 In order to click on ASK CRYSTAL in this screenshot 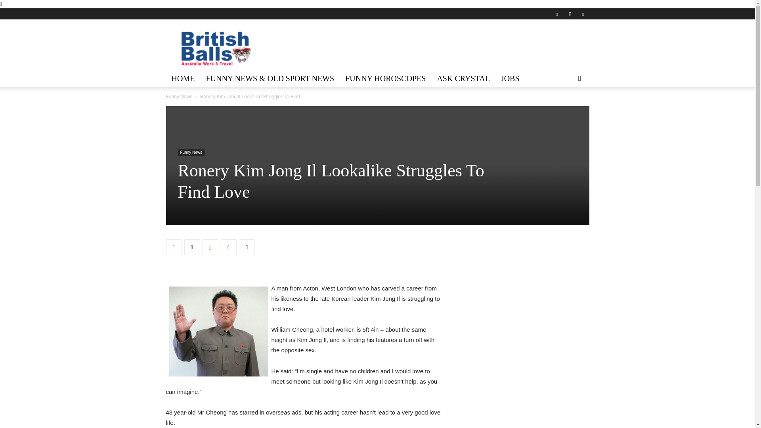, I will do `click(463, 78)`.